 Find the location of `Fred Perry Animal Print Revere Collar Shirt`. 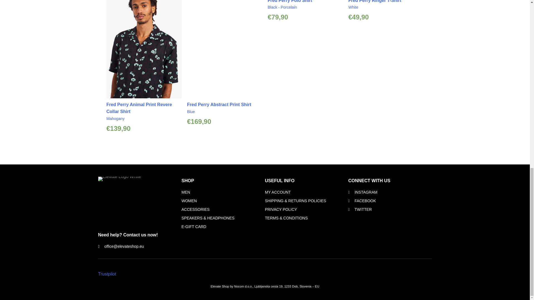

Fred Perry Animal Print Revere Collar Shirt is located at coordinates (139, 108).